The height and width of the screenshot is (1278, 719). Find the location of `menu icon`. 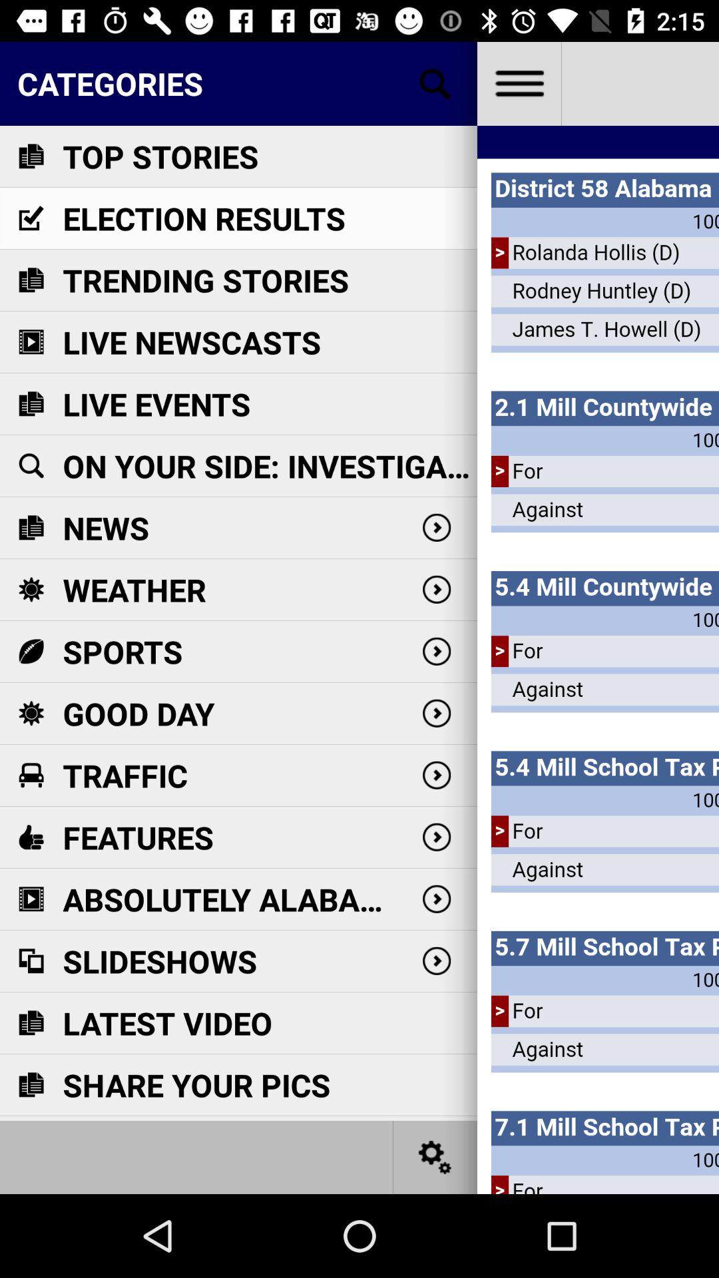

menu icon is located at coordinates (519, 84).